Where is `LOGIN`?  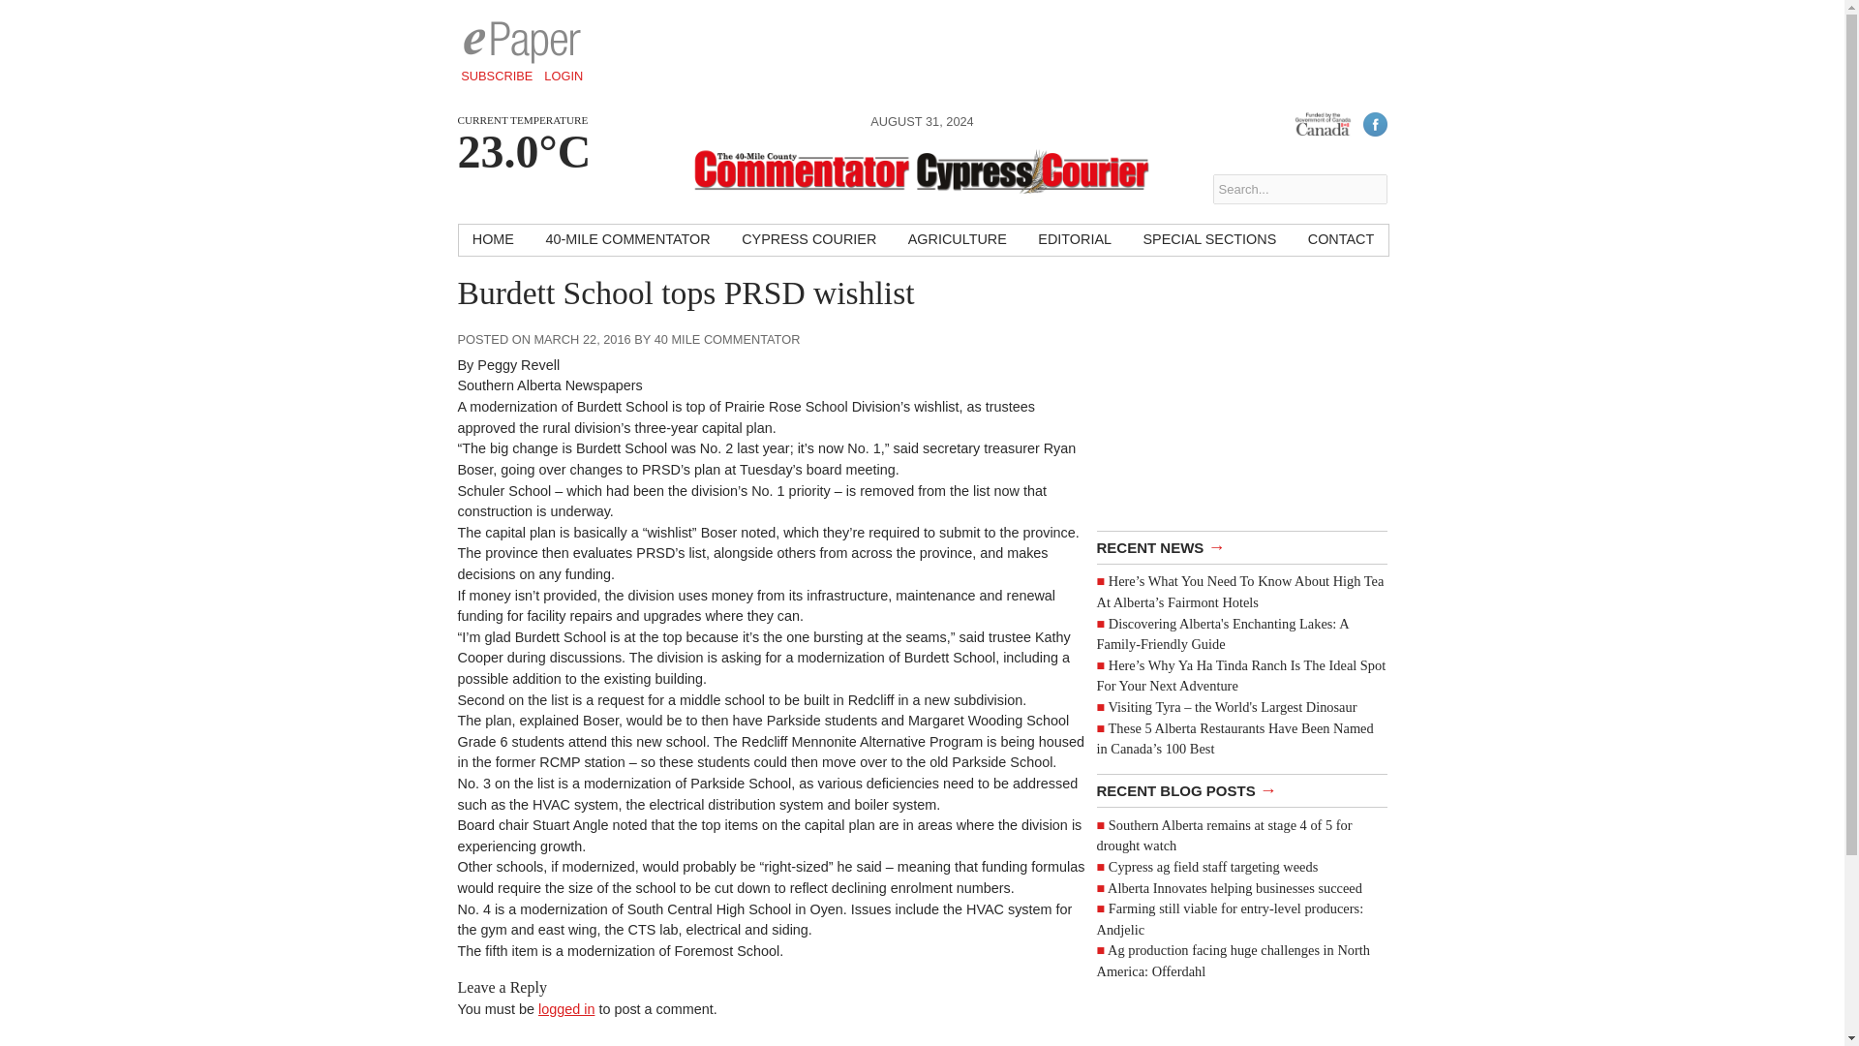 LOGIN is located at coordinates (564, 76).